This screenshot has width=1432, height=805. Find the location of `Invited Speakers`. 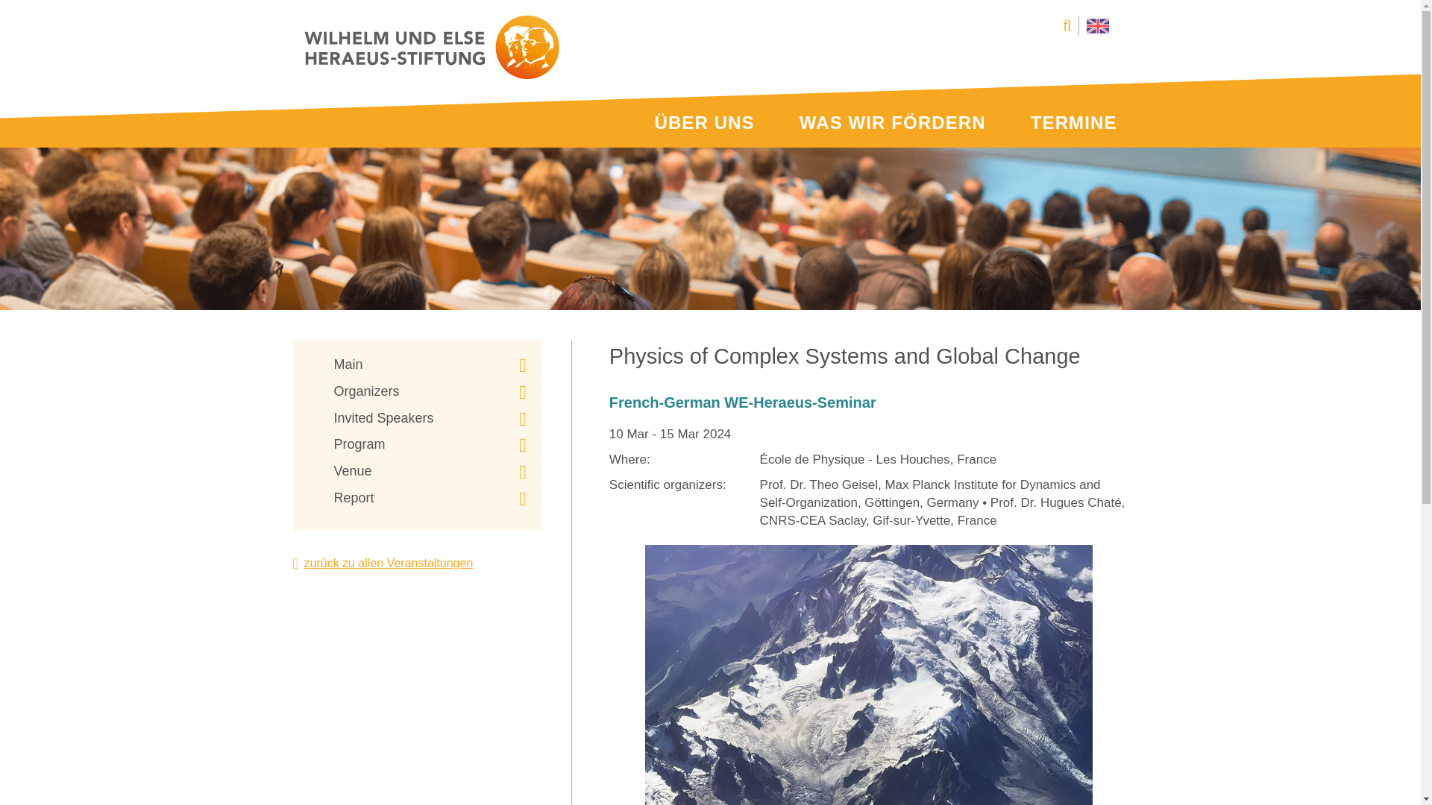

Invited Speakers is located at coordinates (430, 418).